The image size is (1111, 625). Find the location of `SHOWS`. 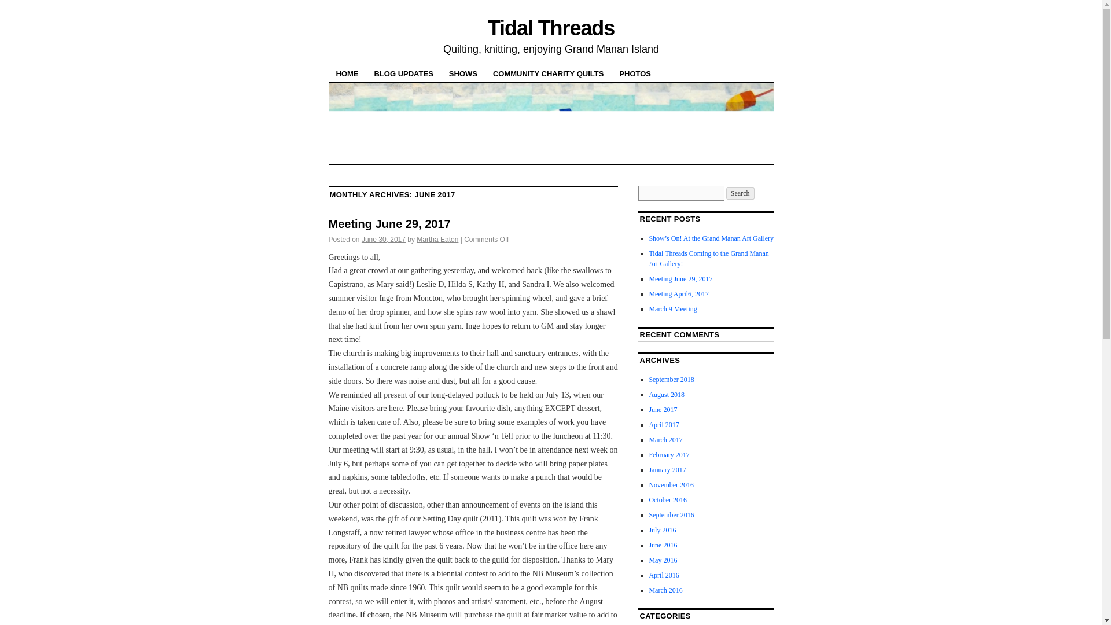

SHOWS is located at coordinates (463, 73).